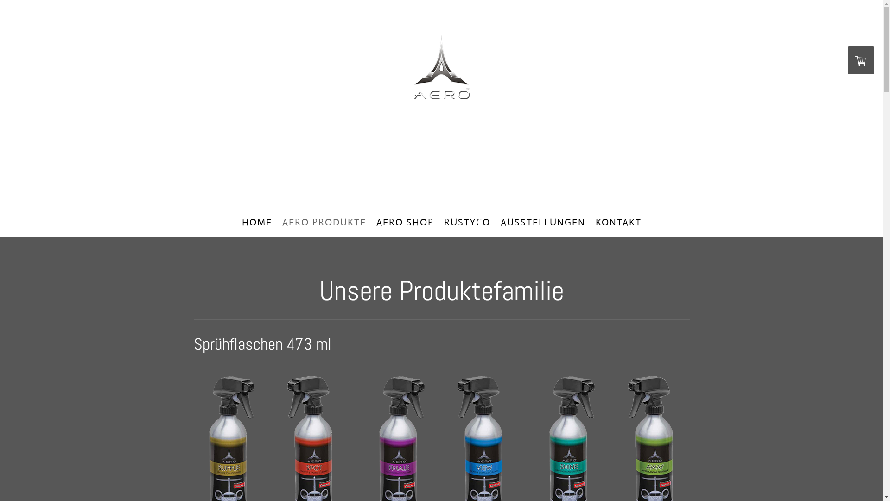 The width and height of the screenshot is (890, 501). Describe the element at coordinates (467, 223) in the screenshot. I see `RUSTYCO` at that location.